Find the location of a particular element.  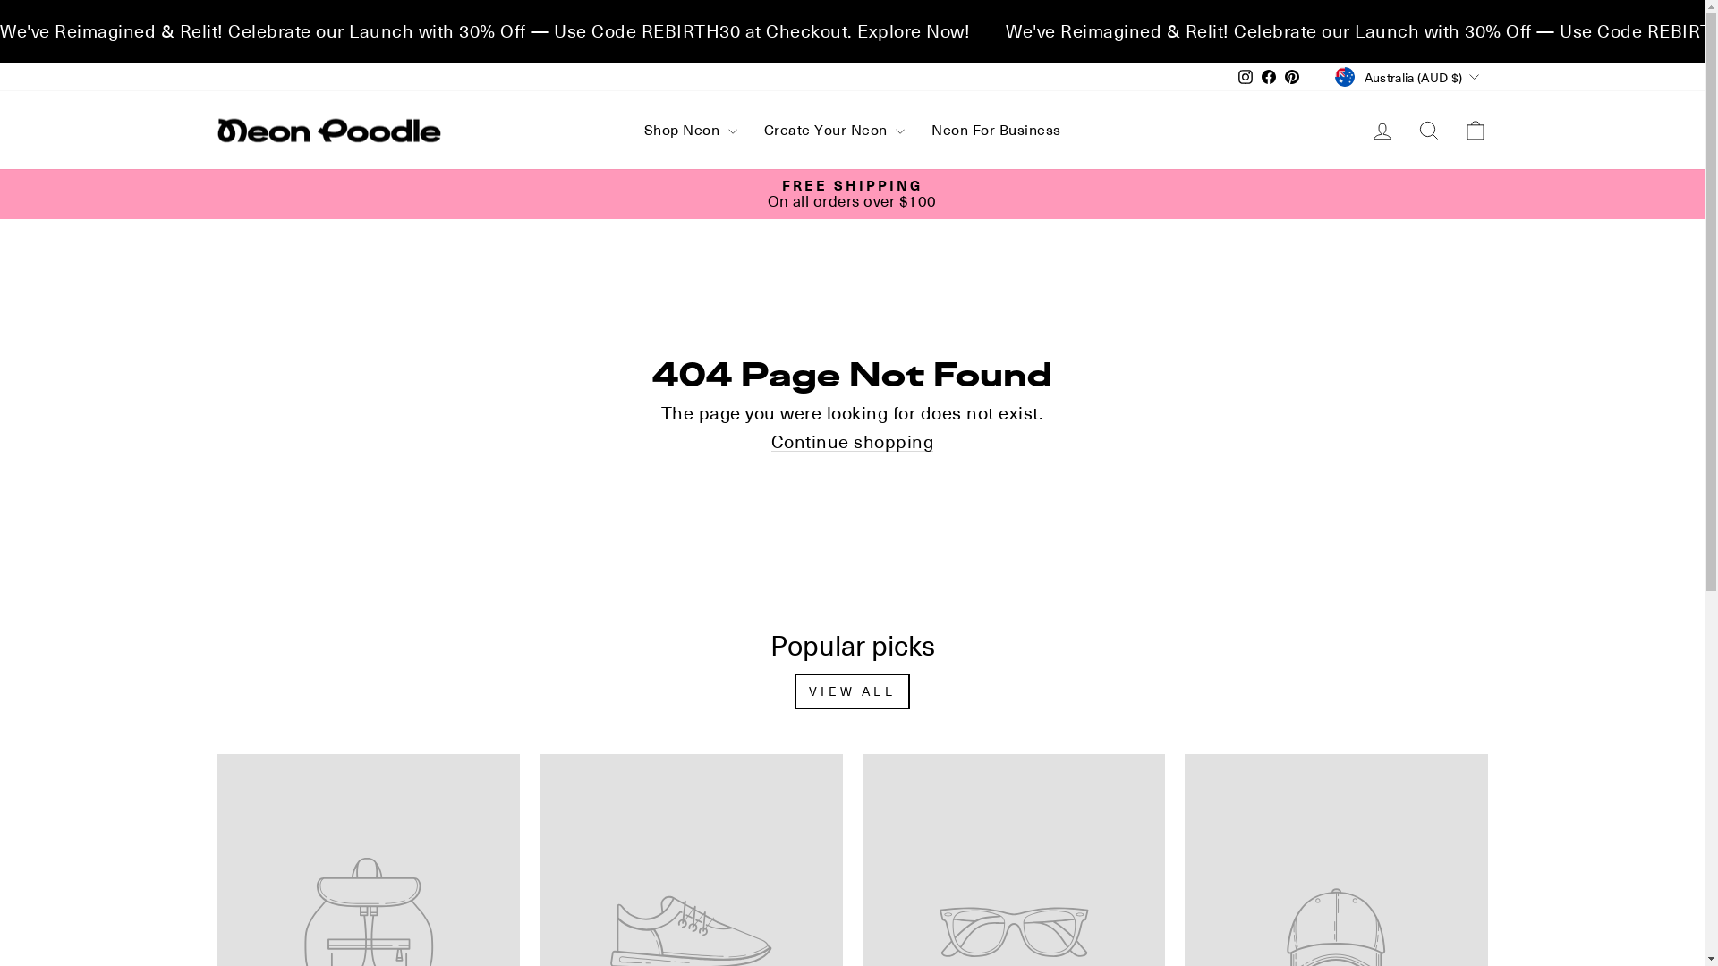

VIEW ALL is located at coordinates (852, 691).